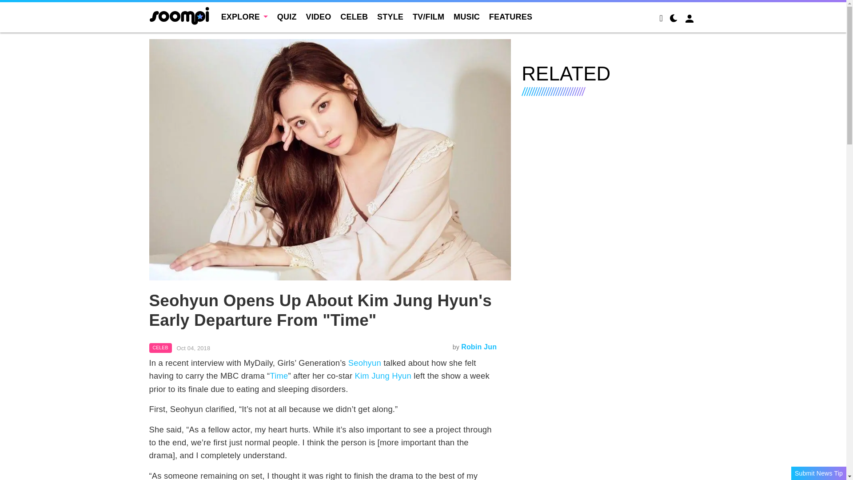 The height and width of the screenshot is (480, 853). I want to click on Seohyun, so click(364, 363).